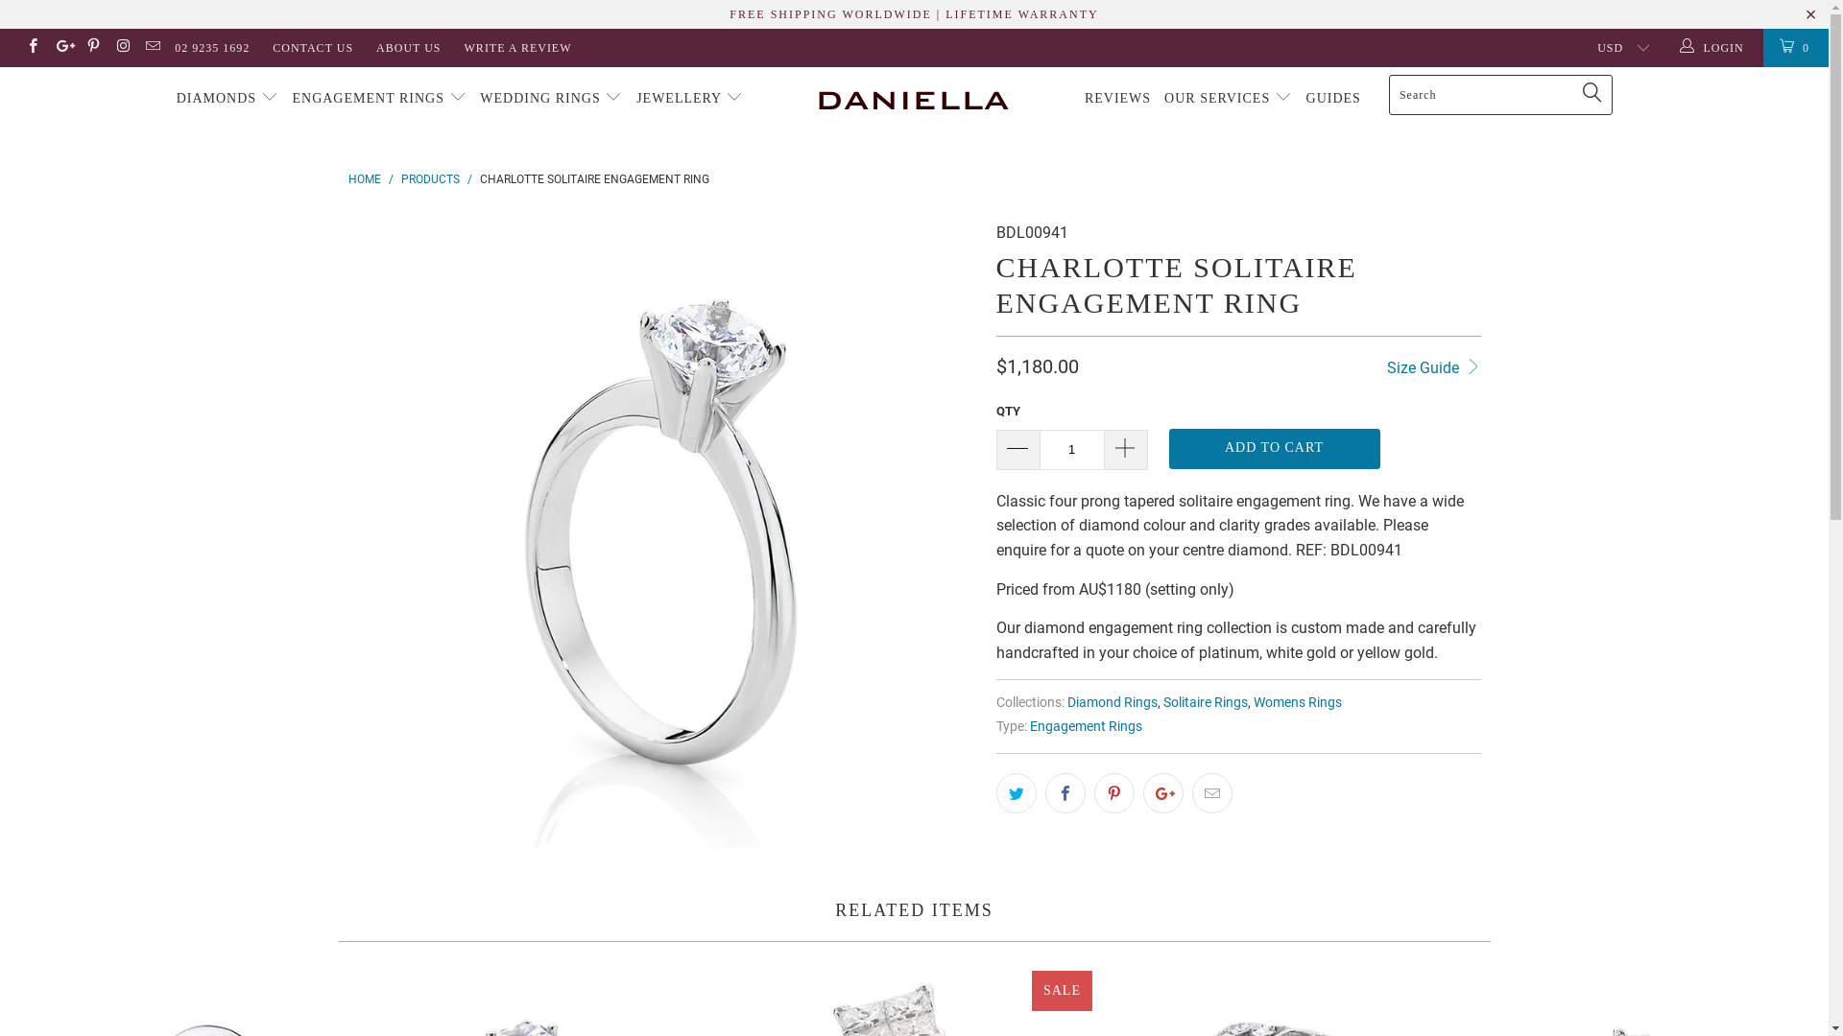 The image size is (1843, 1036). What do you see at coordinates (551, 99) in the screenshot?
I see `WEDDING RINGS` at bounding box center [551, 99].